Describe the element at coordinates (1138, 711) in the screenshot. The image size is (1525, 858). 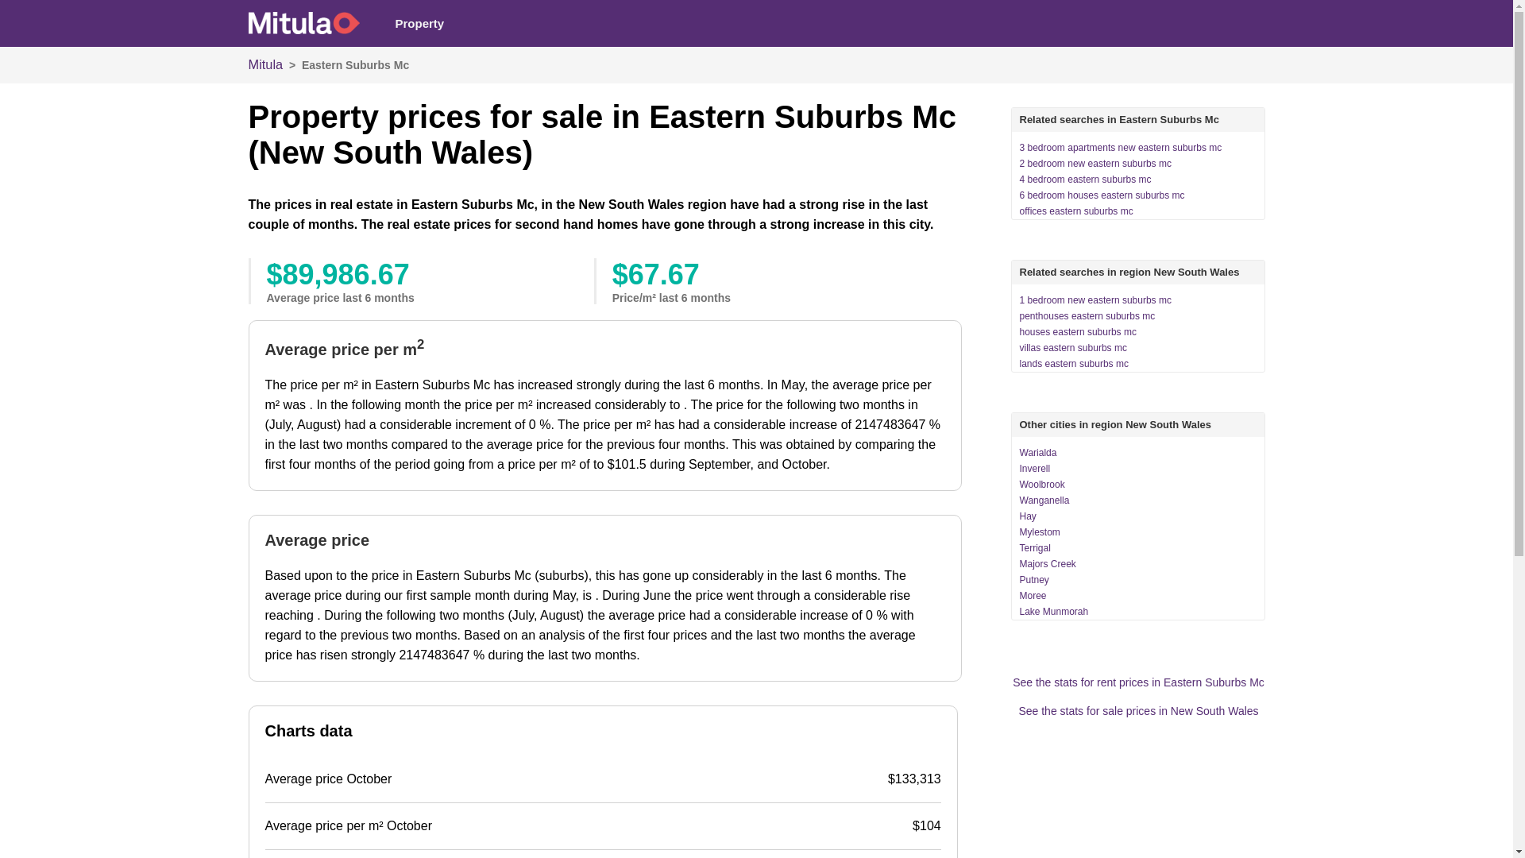
I see `See the stats for sale prices in New South Wales` at that location.